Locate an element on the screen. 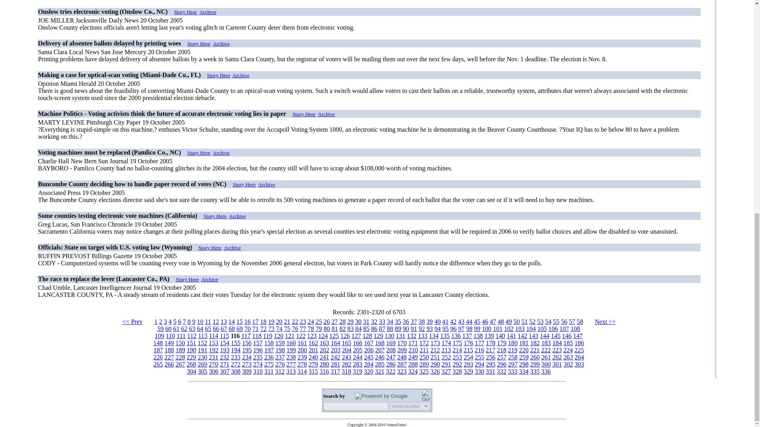 The height and width of the screenshot is (427, 760). Archive is located at coordinates (208, 12).